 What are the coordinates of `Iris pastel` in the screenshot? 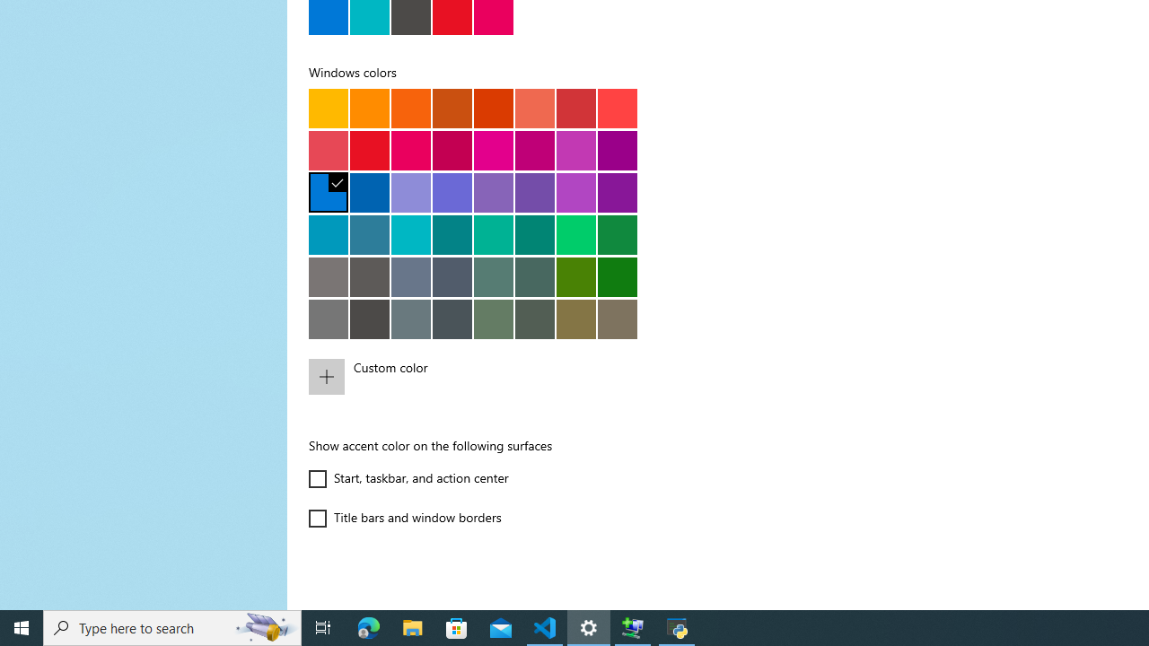 It's located at (494, 192).